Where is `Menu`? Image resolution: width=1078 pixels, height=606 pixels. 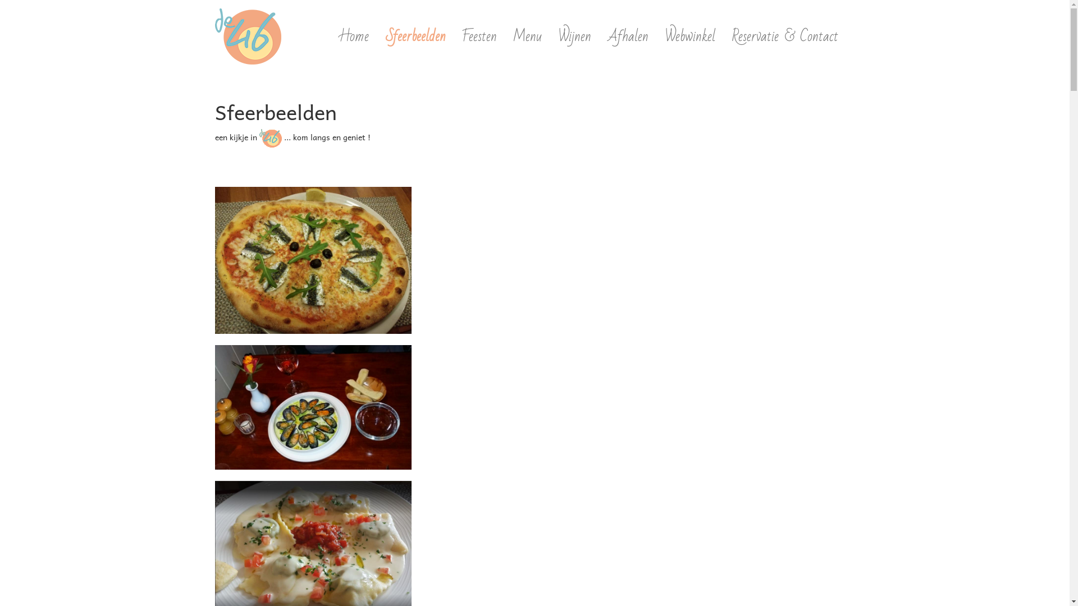
Menu is located at coordinates (528, 36).